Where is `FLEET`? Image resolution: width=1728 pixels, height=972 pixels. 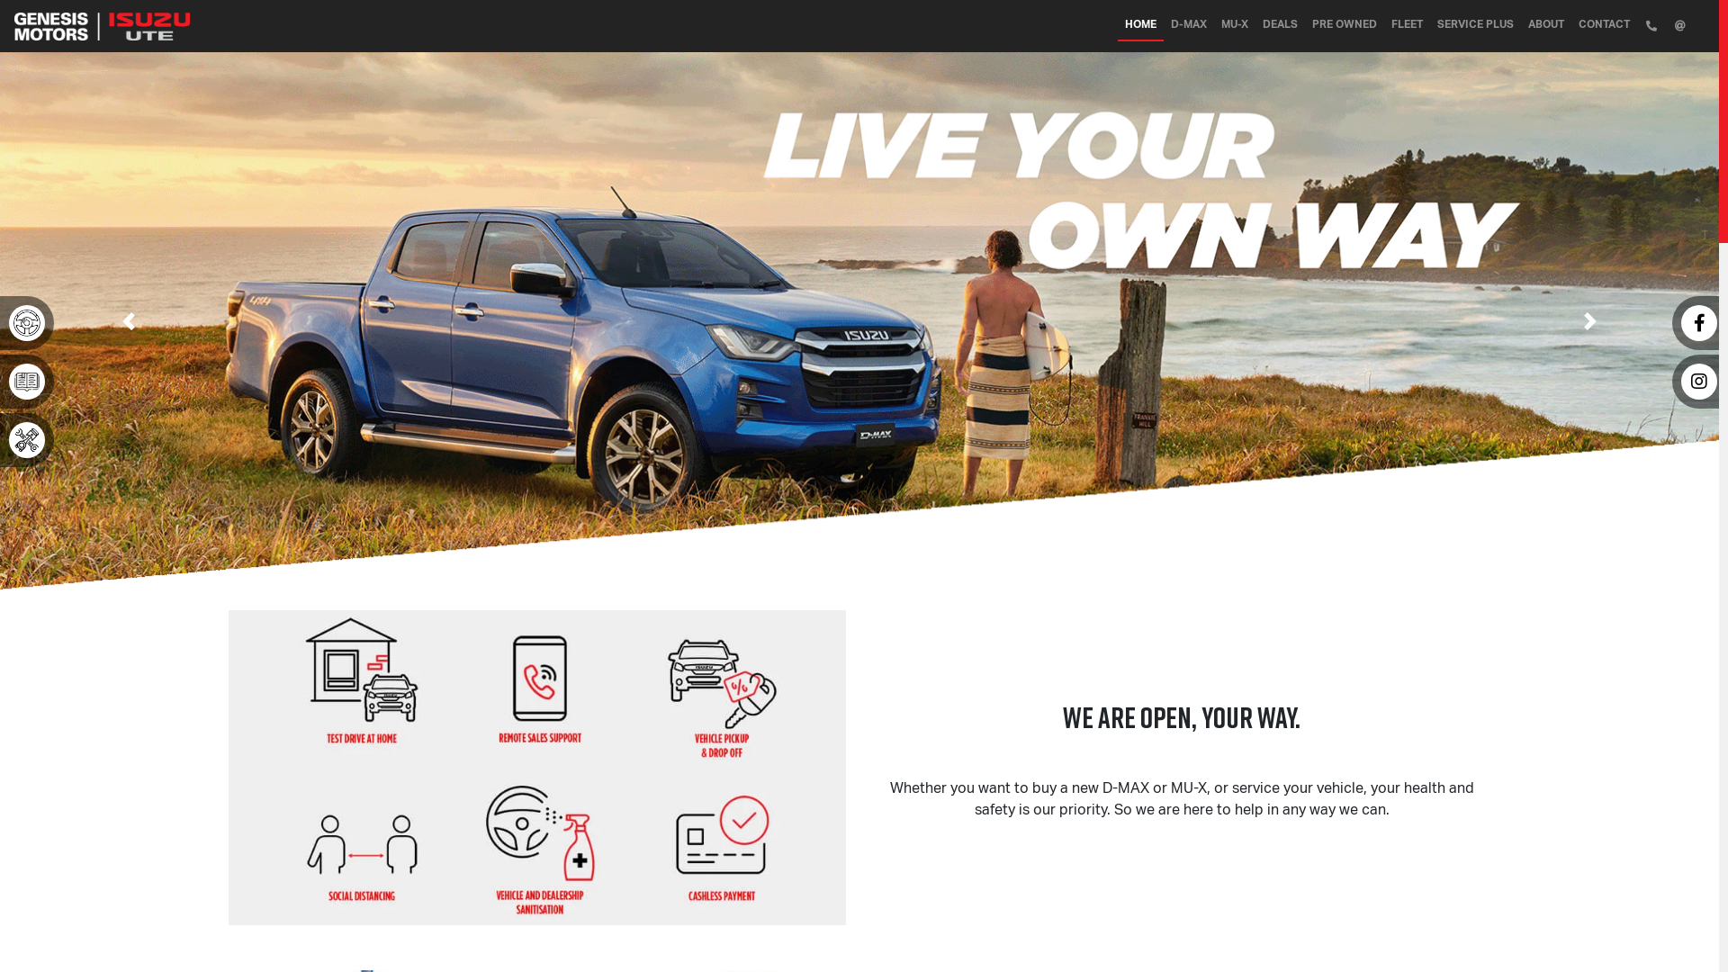 FLEET is located at coordinates (1408, 24).